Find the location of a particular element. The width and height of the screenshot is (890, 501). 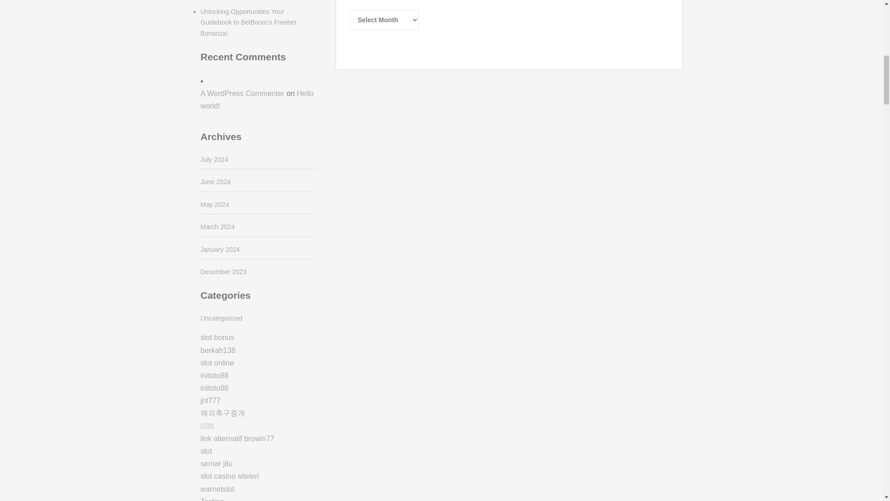

May 2024 is located at coordinates (214, 205).